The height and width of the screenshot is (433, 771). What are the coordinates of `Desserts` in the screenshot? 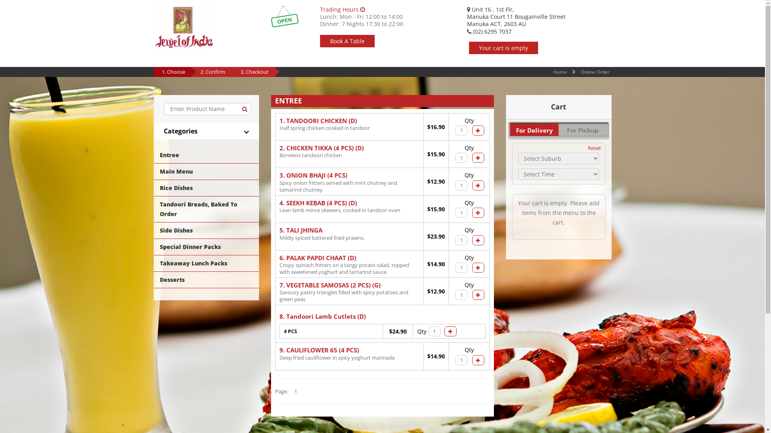 It's located at (206, 280).